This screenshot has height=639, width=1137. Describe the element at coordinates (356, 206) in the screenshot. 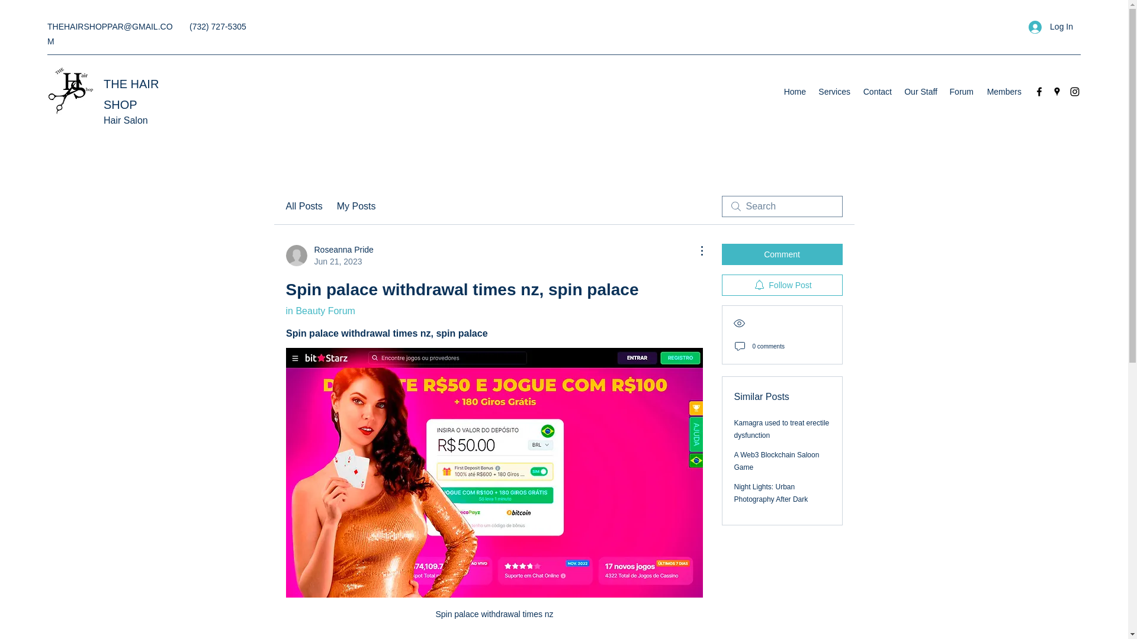

I see `in Beauty Forum` at that location.